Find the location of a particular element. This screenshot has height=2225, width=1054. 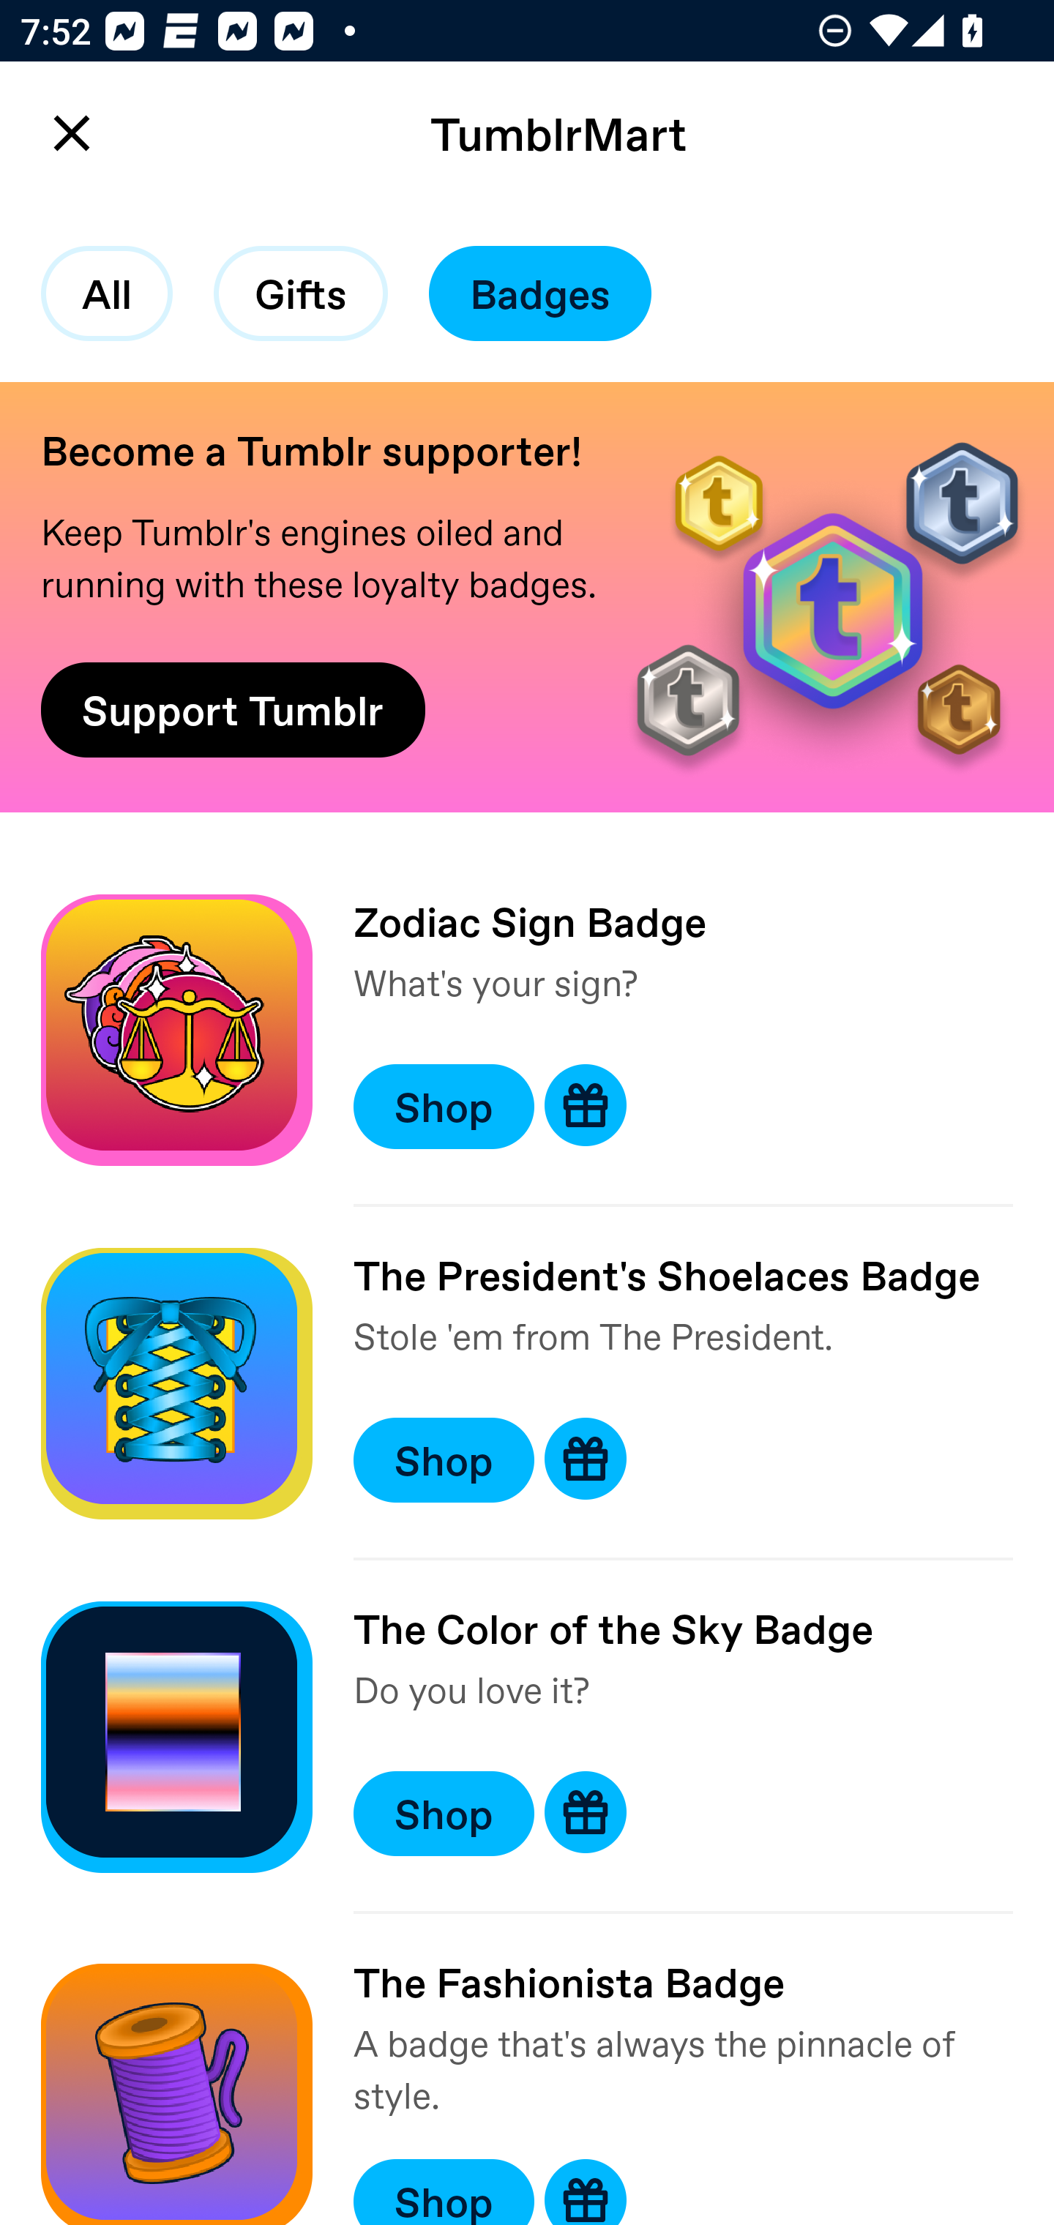

Badges is located at coordinates (540, 293).